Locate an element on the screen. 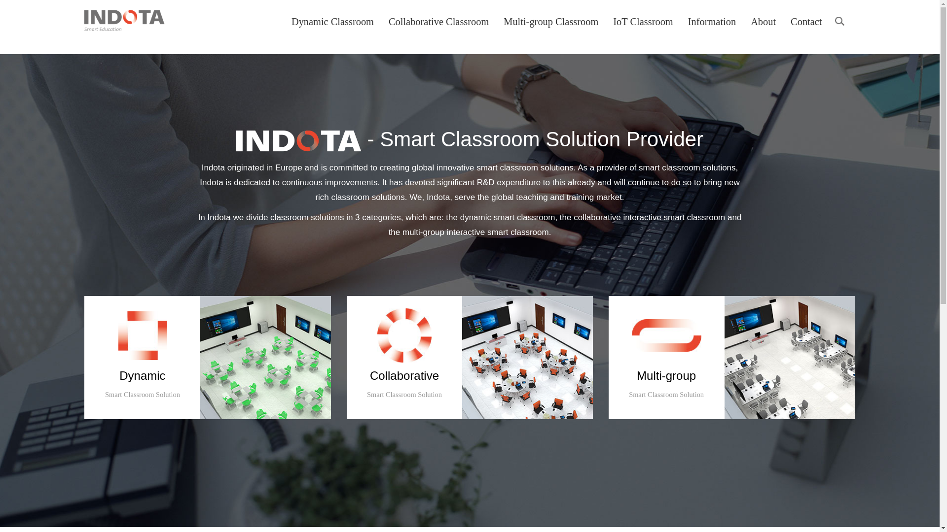 The image size is (947, 532). IoT Classroom is located at coordinates (643, 21).